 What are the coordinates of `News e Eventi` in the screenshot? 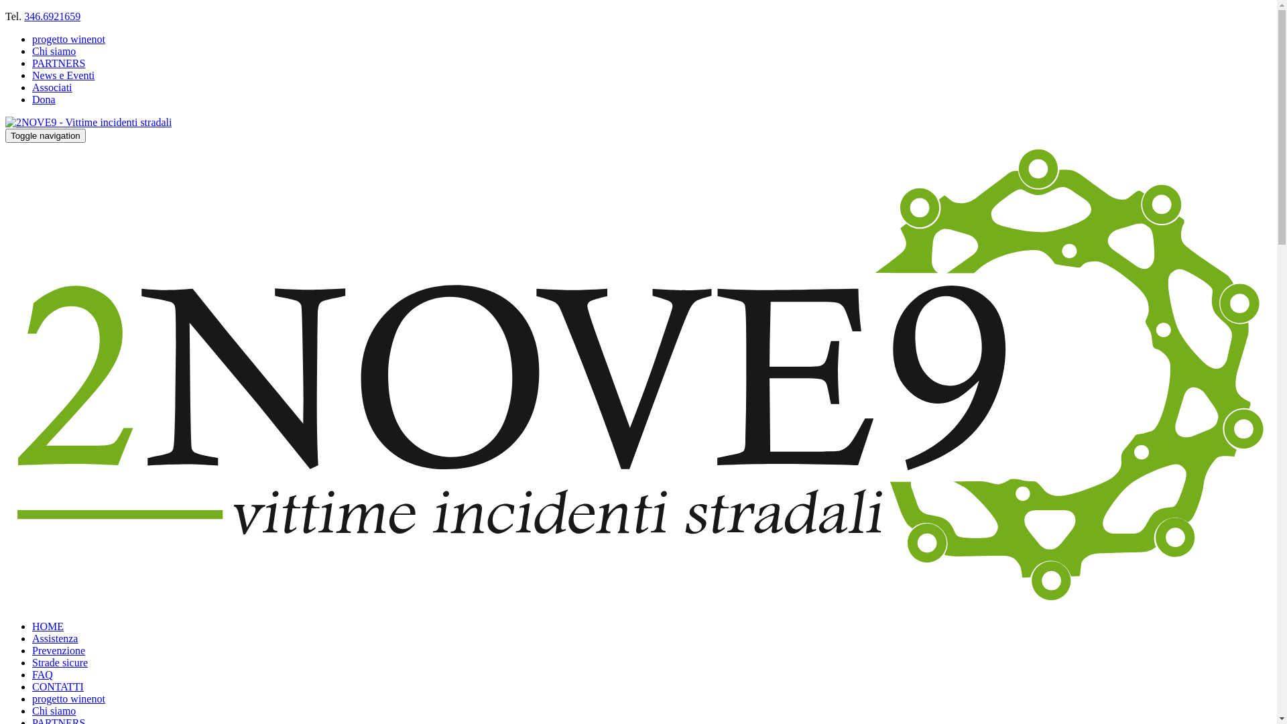 It's located at (63, 75).